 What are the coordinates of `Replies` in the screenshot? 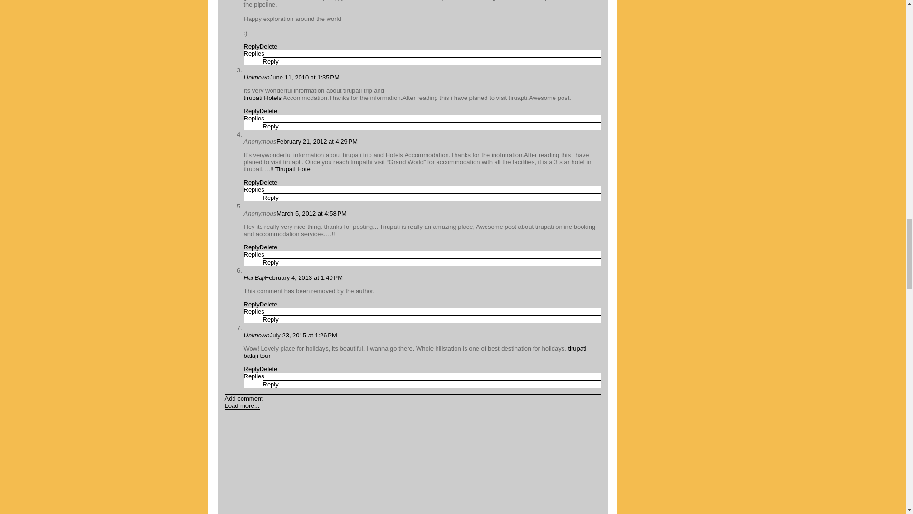 It's located at (253, 118).